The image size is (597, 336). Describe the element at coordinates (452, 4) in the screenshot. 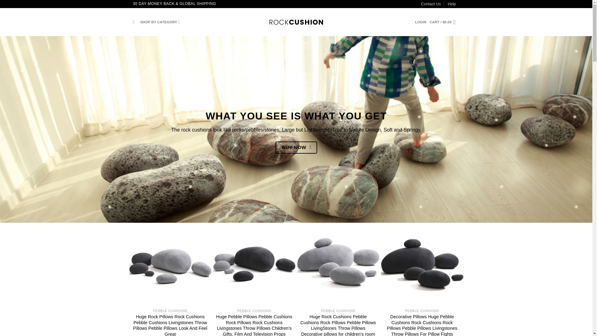

I see `Help` at that location.